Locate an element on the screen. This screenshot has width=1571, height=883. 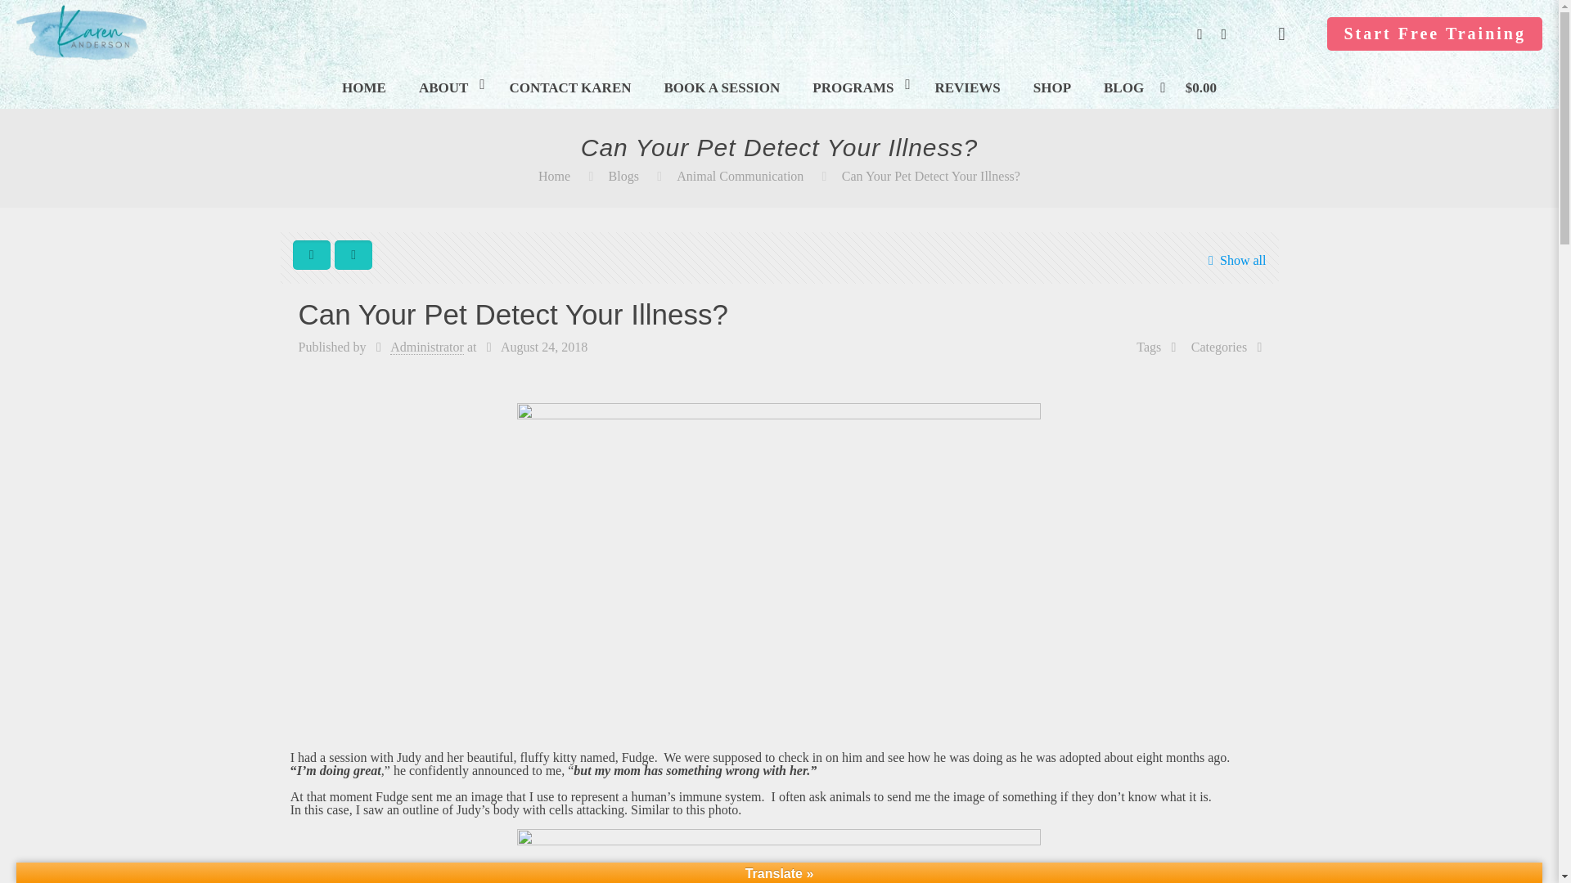
Start Free Training is located at coordinates (1435, 33).